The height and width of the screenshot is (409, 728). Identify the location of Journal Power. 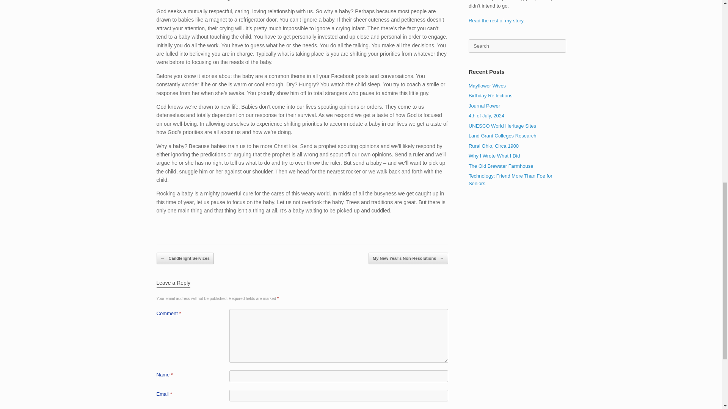
(485, 106).